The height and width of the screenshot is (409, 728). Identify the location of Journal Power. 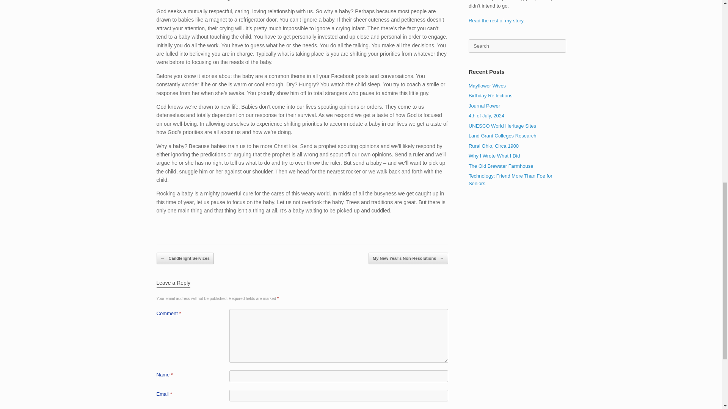
(485, 106).